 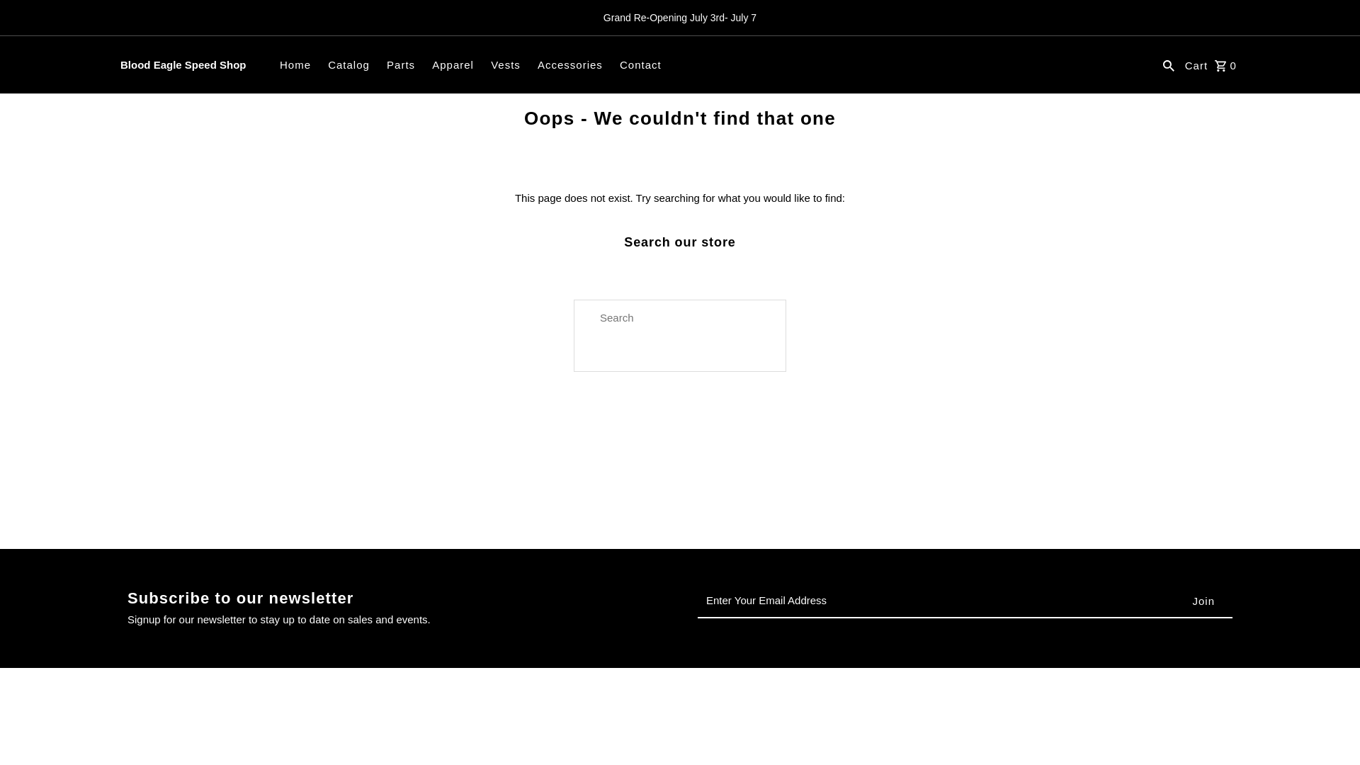 What do you see at coordinates (1203, 601) in the screenshot?
I see `Join` at bounding box center [1203, 601].